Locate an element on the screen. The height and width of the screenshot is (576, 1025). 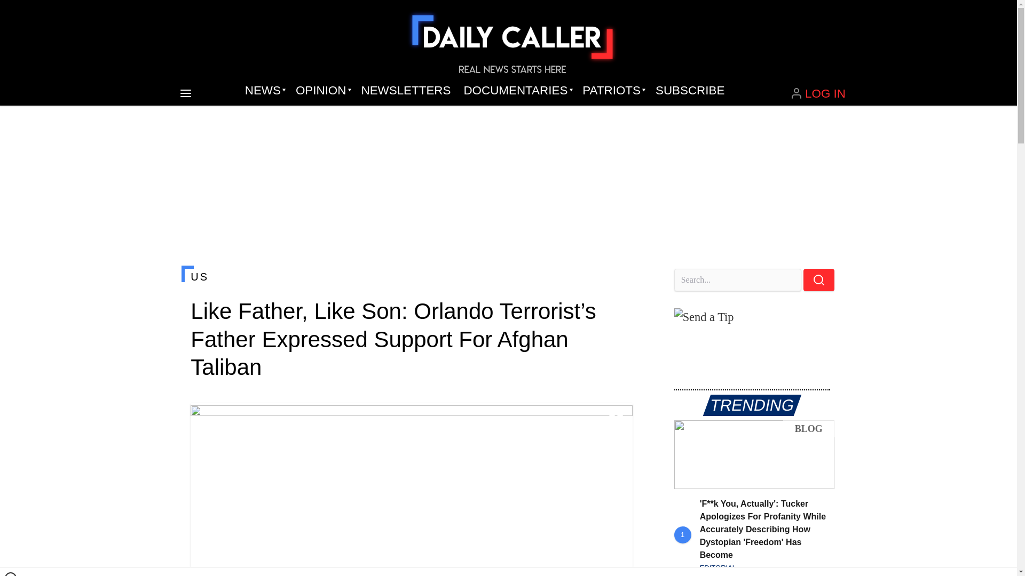
US is located at coordinates (411, 276).